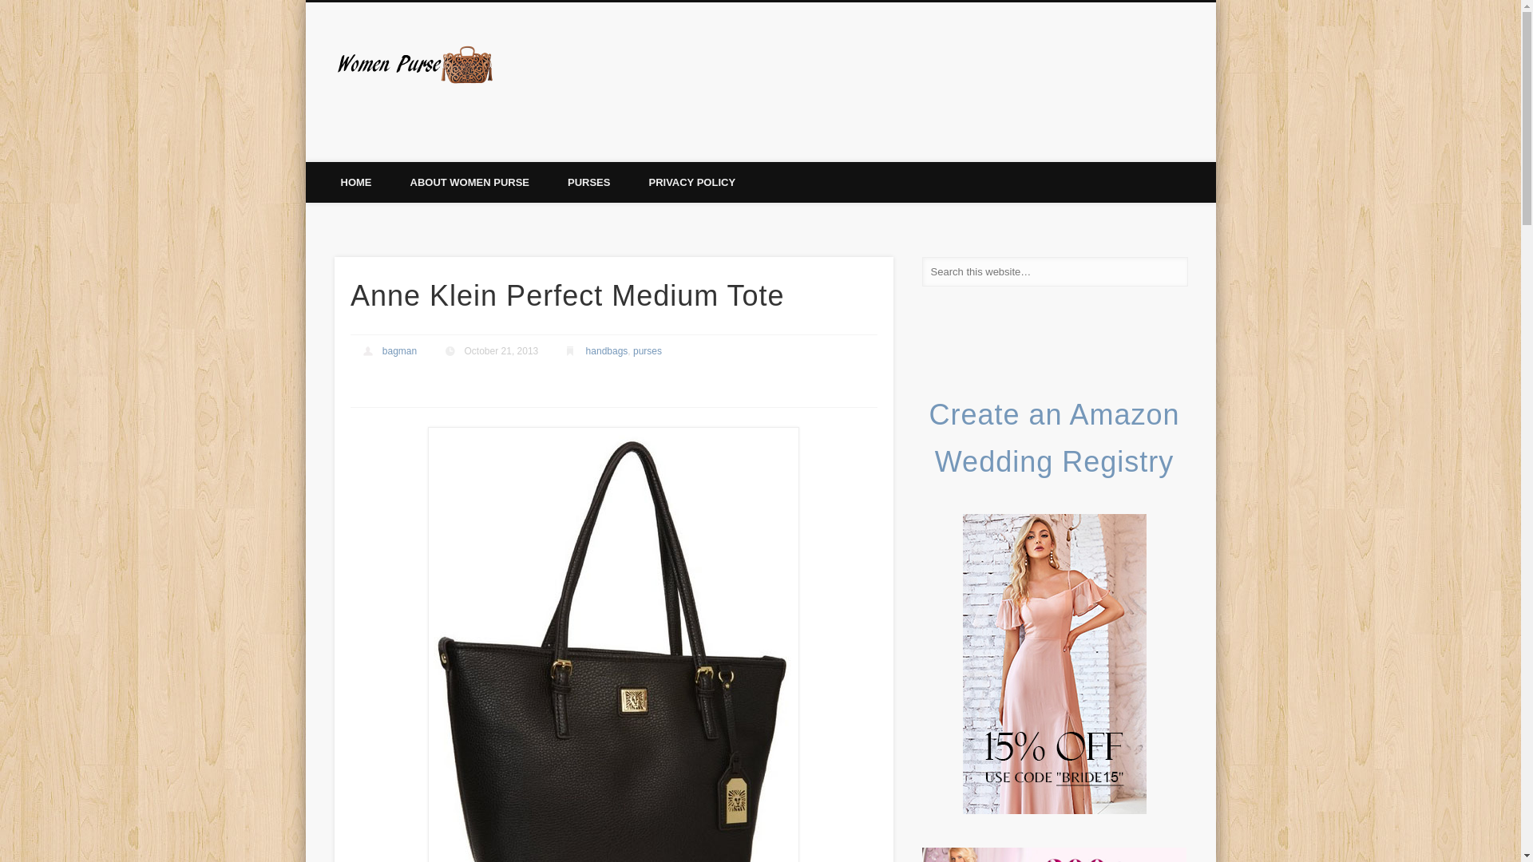 Image resolution: width=1533 pixels, height=862 pixels. Describe the element at coordinates (399, 350) in the screenshot. I see `Posts by bagman` at that location.